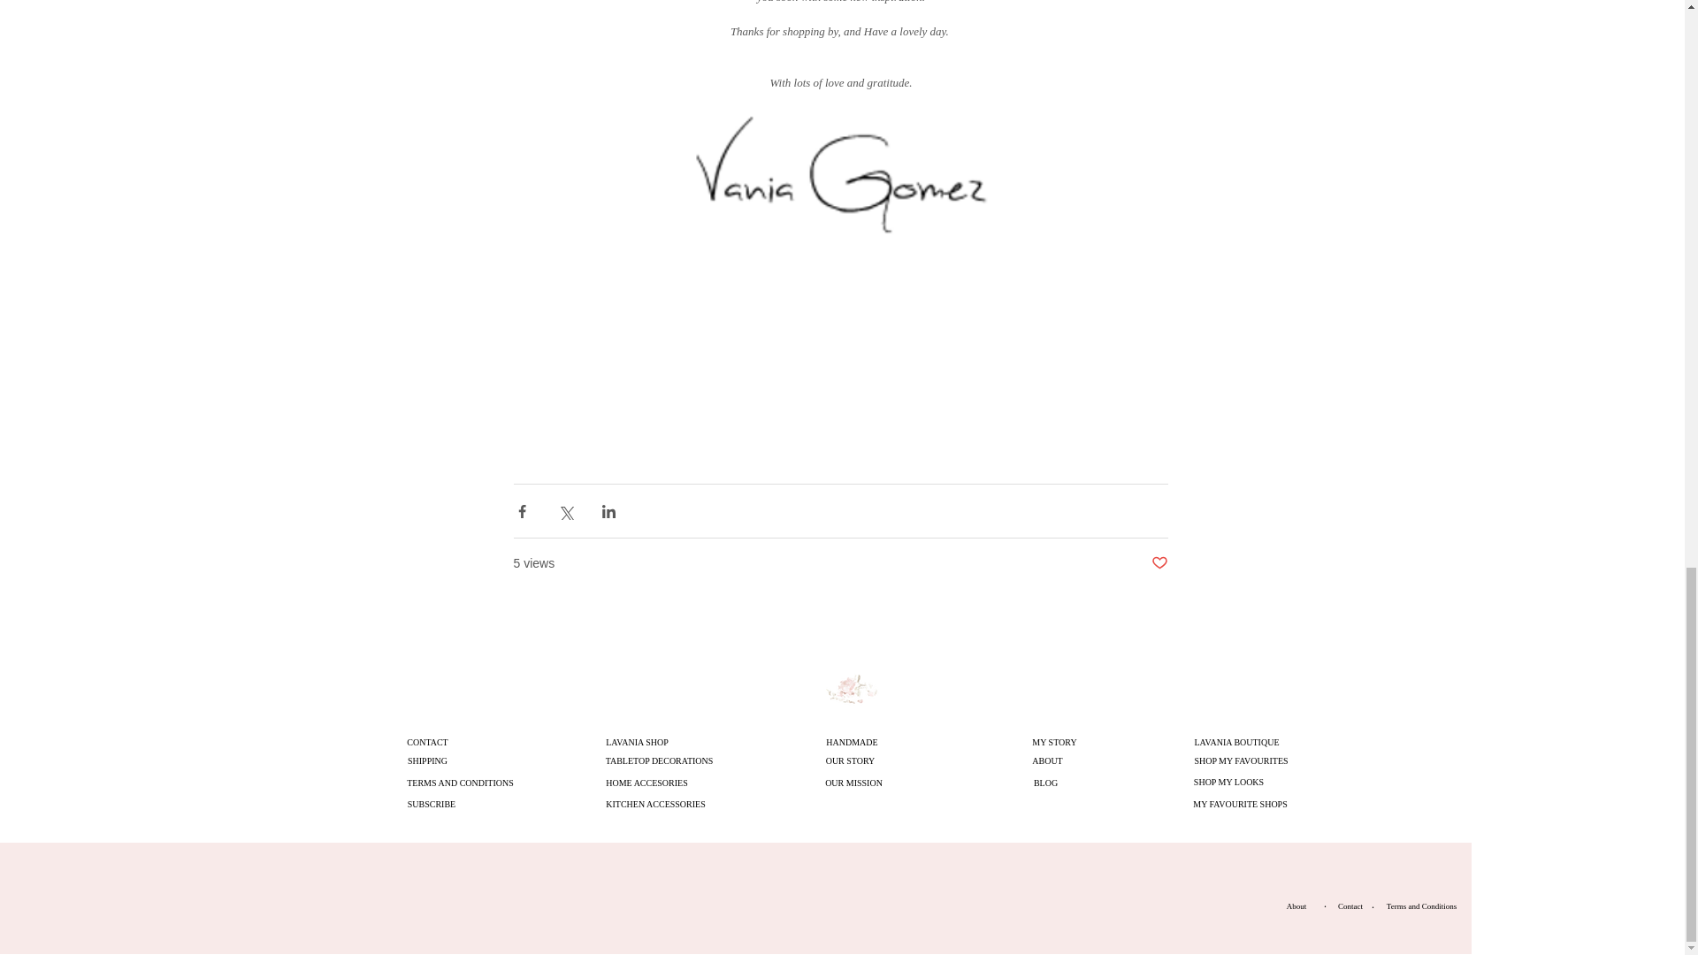  What do you see at coordinates (427, 760) in the screenshot?
I see `SHIPPING` at bounding box center [427, 760].